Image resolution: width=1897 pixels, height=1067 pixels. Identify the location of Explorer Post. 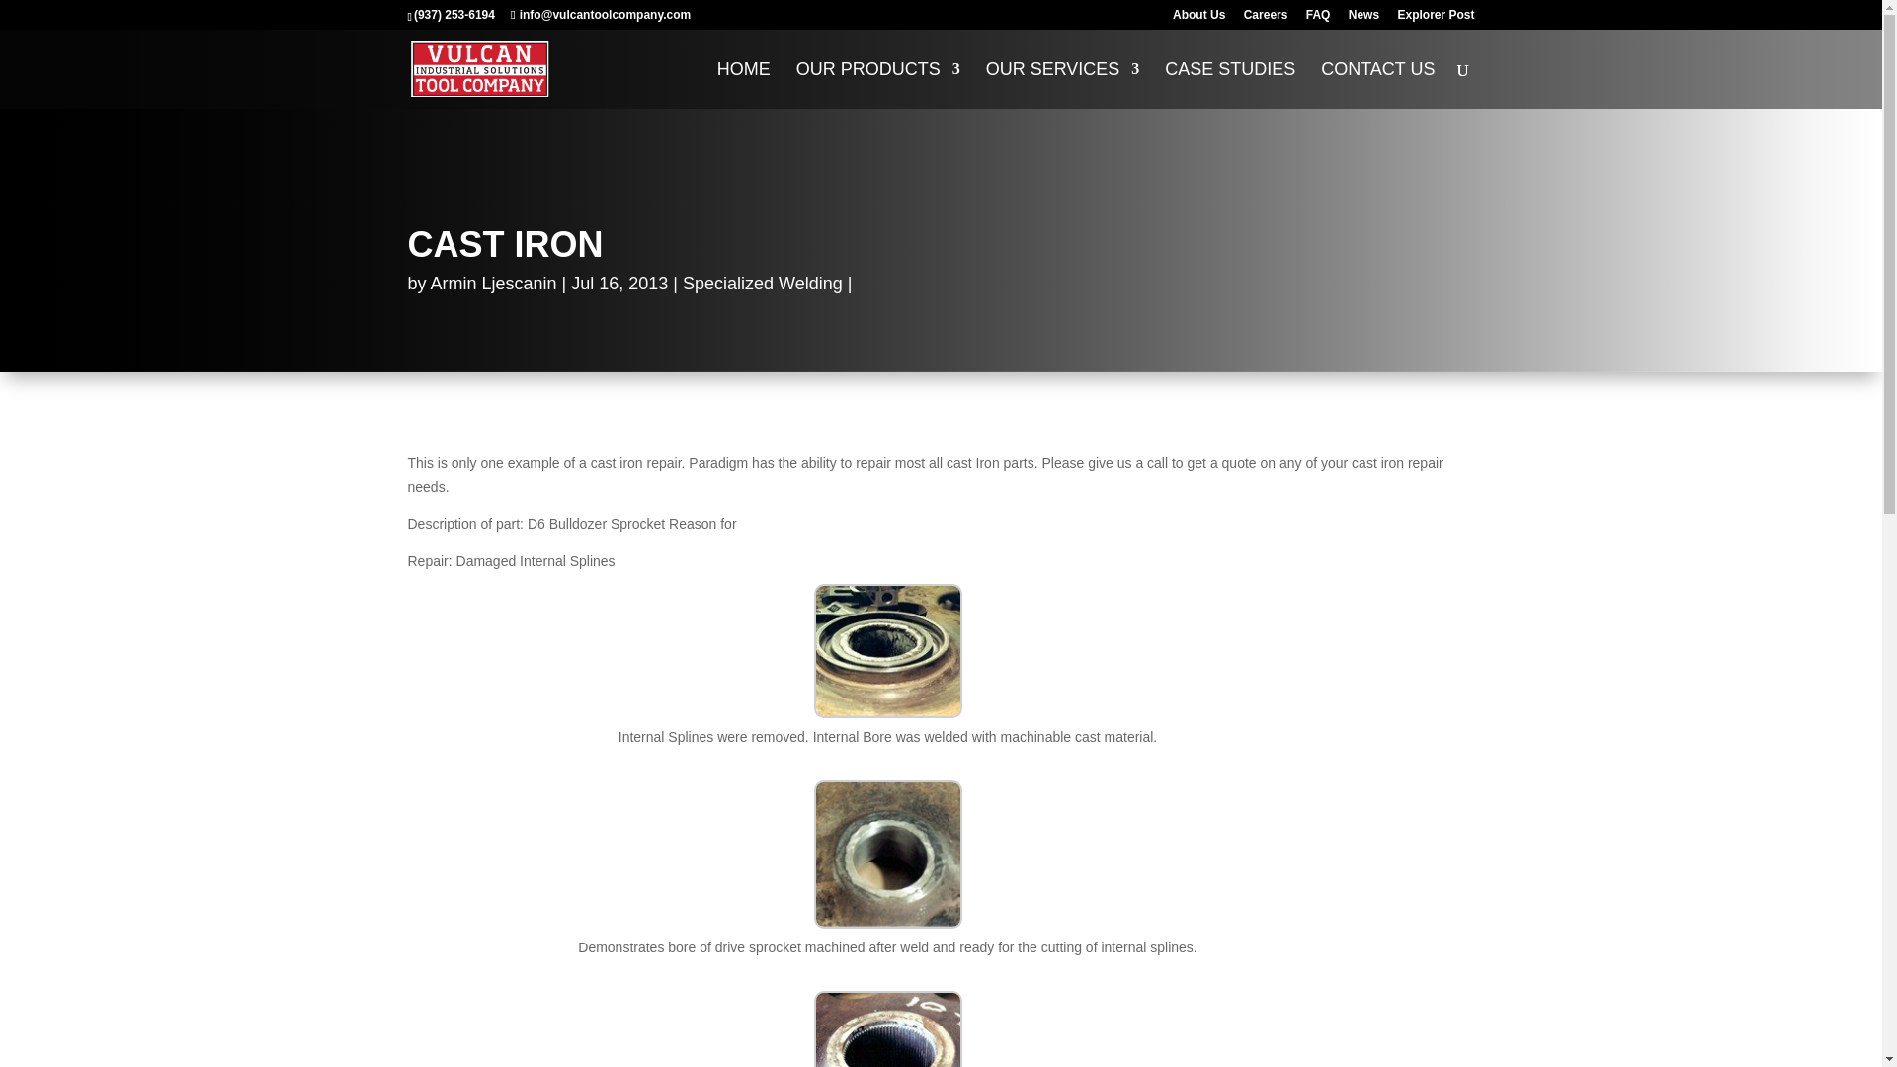
(1435, 19).